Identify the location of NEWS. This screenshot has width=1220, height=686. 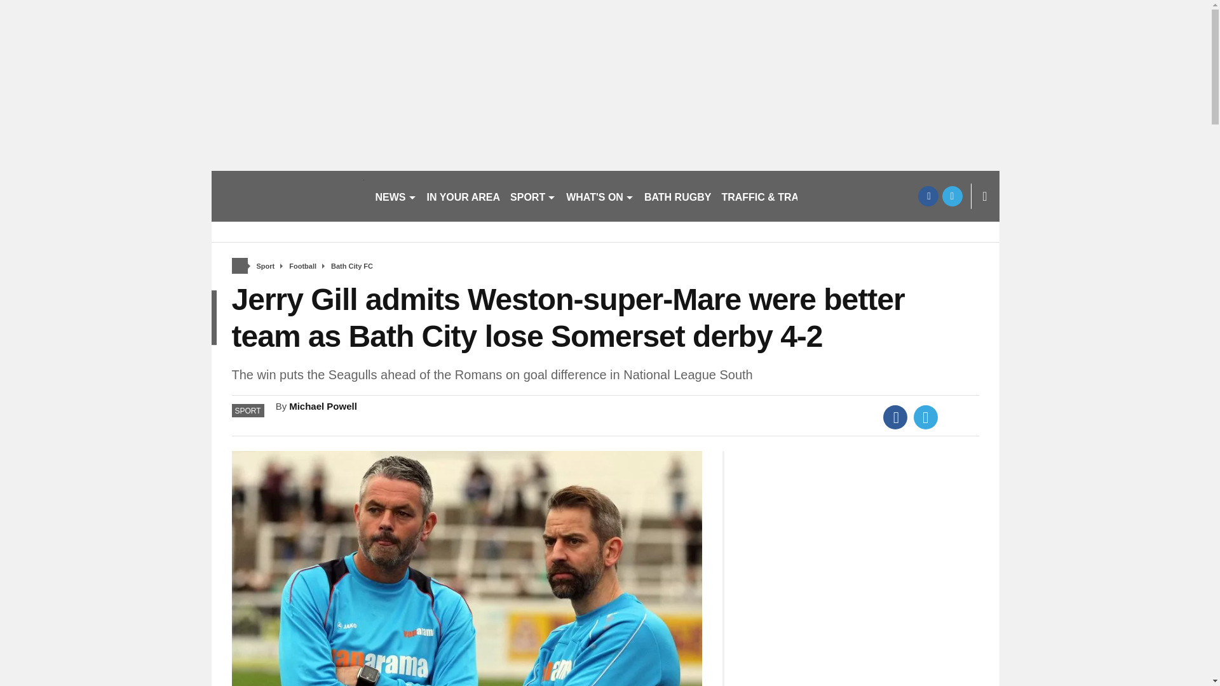
(395, 196).